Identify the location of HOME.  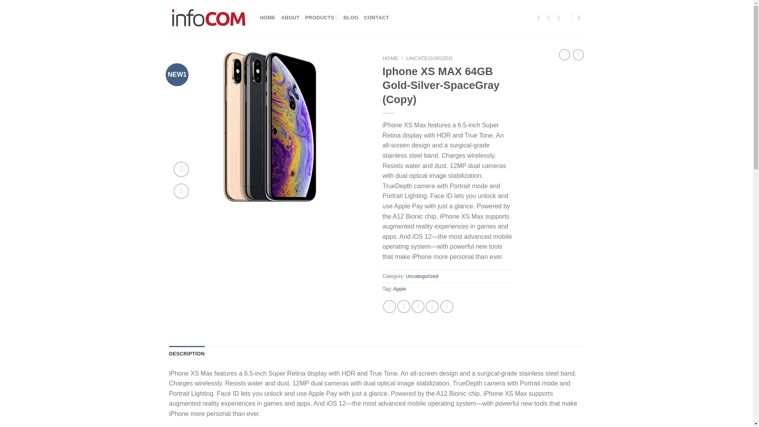
(391, 59).